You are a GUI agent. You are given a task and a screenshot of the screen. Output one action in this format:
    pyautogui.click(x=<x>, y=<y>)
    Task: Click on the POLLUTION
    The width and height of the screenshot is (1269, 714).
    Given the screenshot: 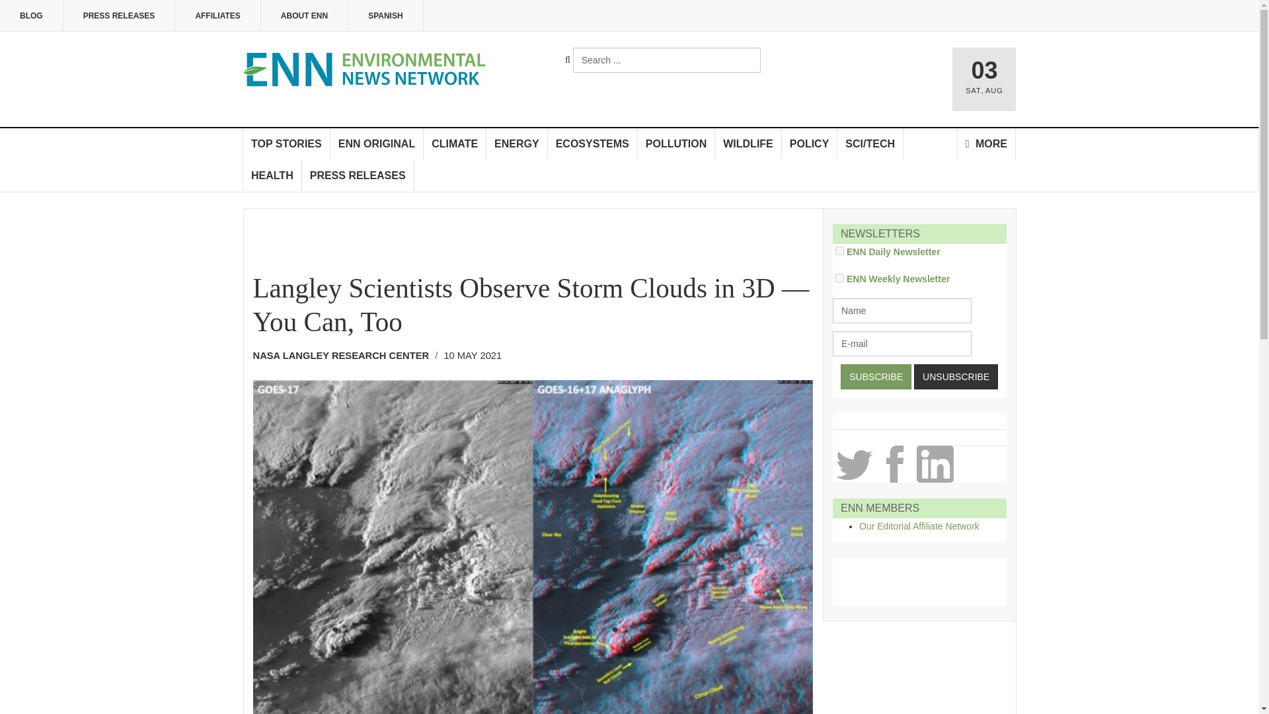 What is the action you would take?
    pyautogui.click(x=677, y=144)
    